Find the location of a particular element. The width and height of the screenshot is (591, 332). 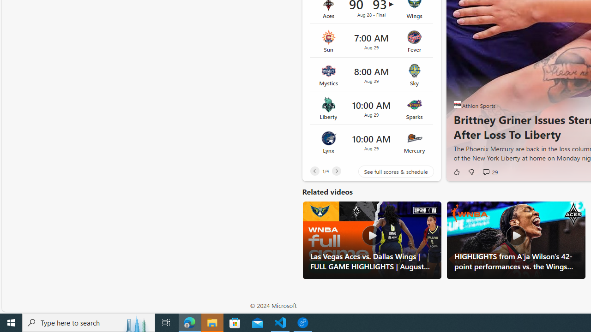

Like is located at coordinates (456, 172).